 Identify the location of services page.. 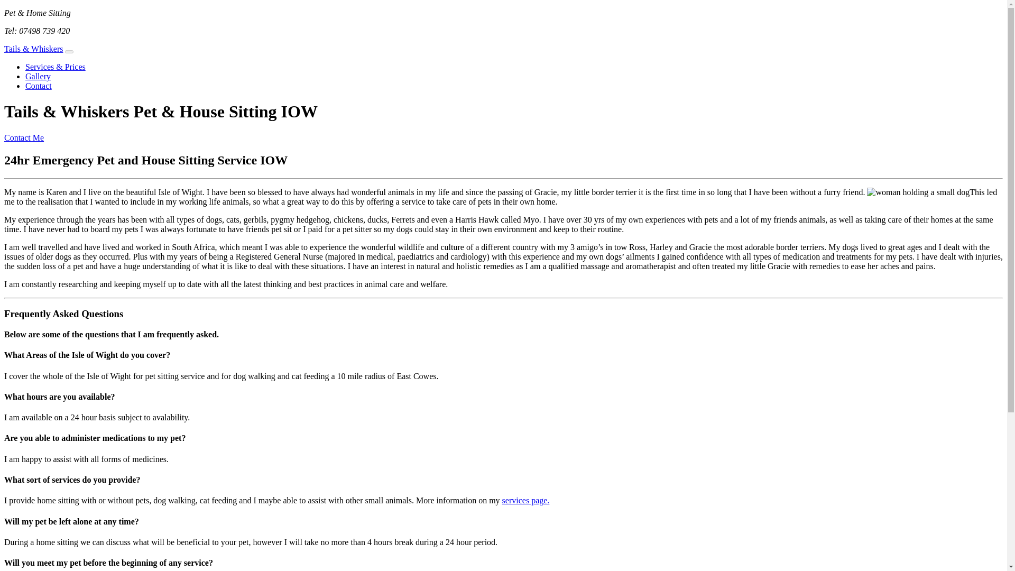
(526, 500).